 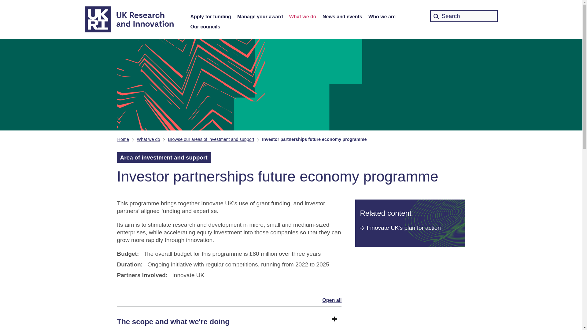 I want to click on Apply for funding, so click(x=210, y=17).